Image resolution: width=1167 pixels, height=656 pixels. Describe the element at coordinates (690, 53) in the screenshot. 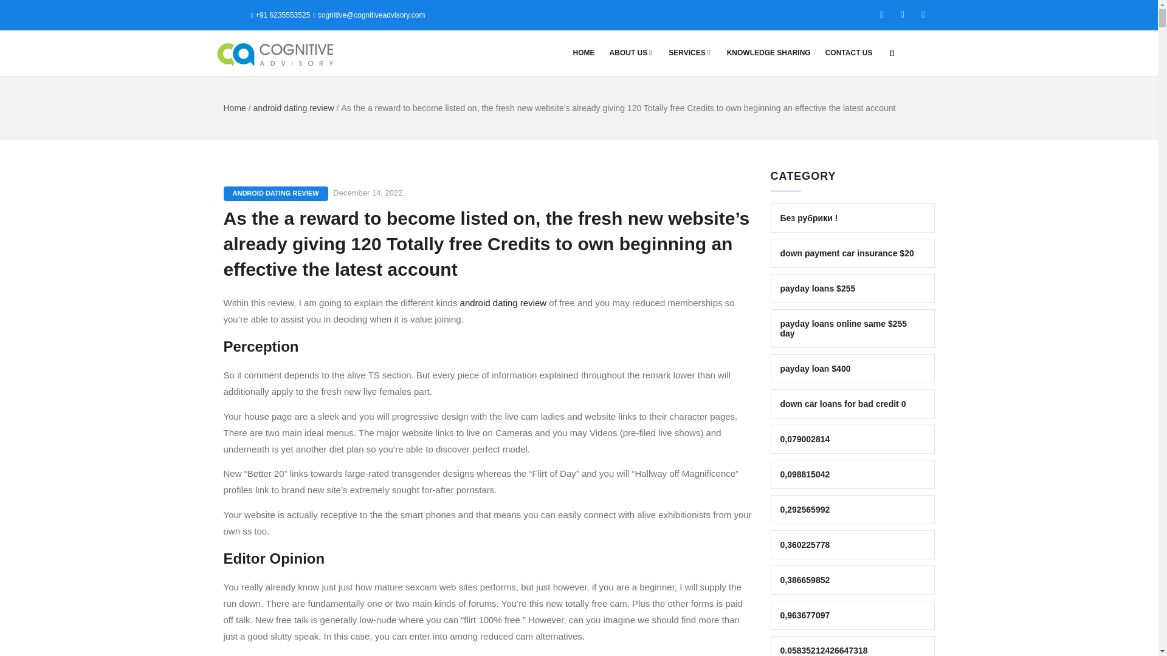

I see `SERVICES` at that location.